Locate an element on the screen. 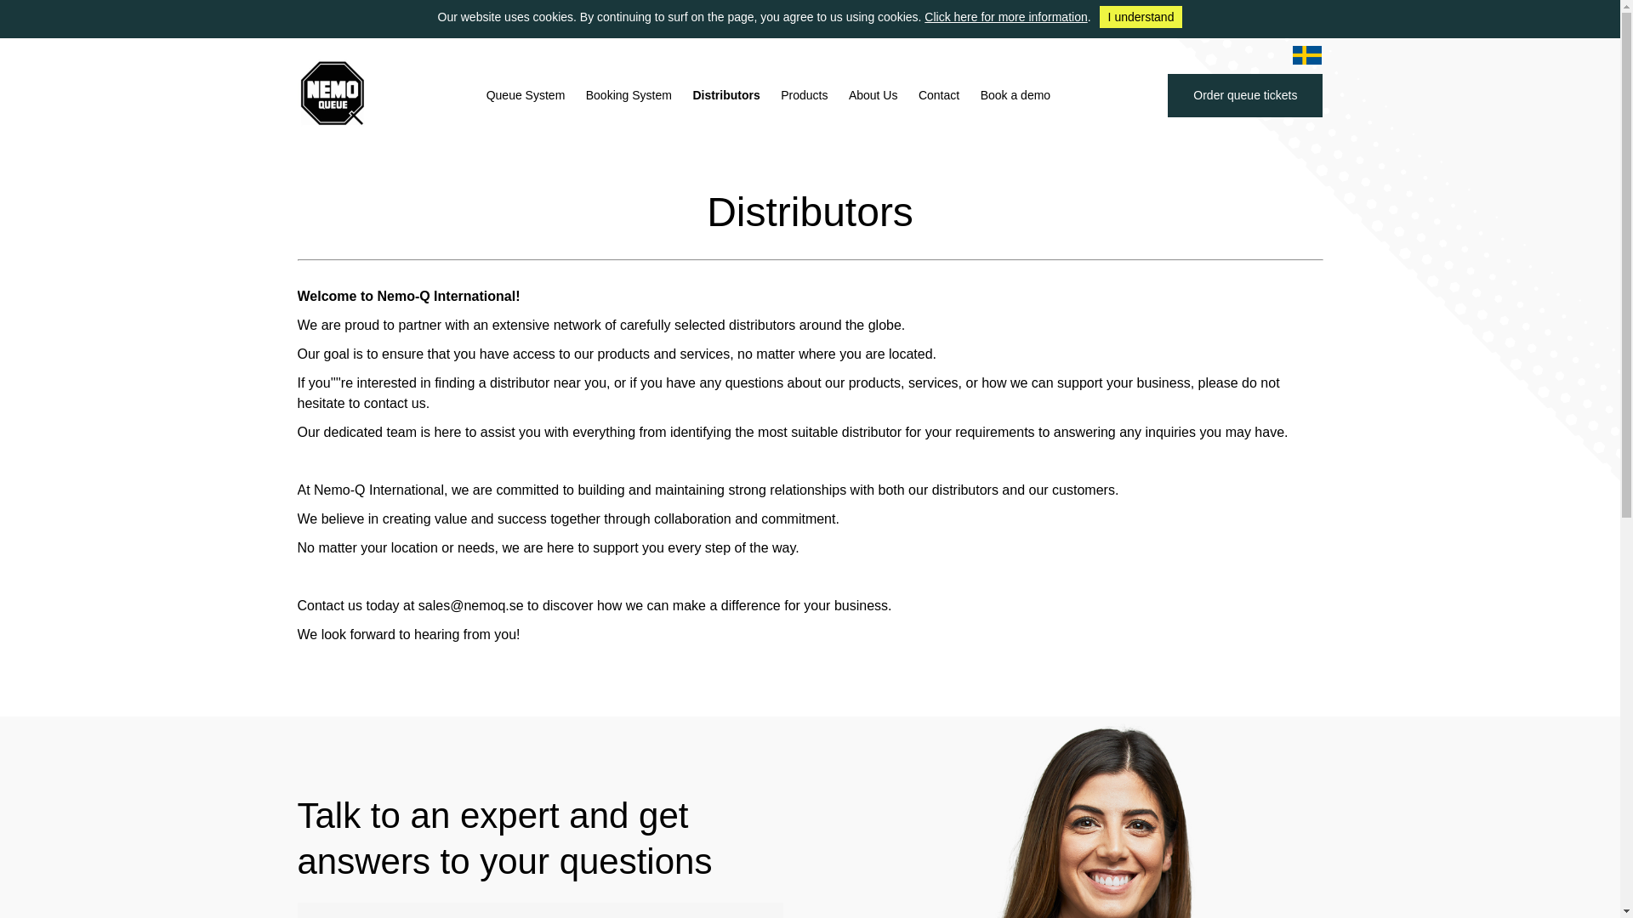  About Us is located at coordinates (873, 95).